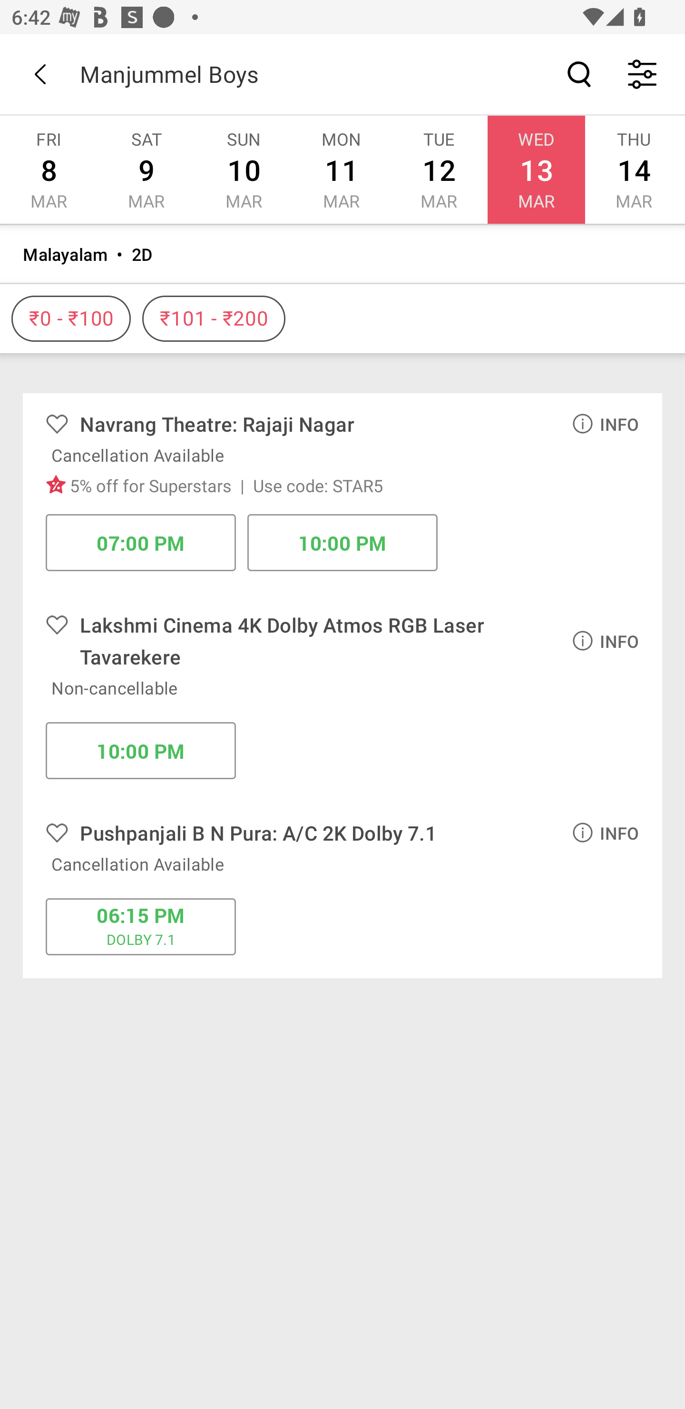  Describe the element at coordinates (40, 74) in the screenshot. I see `Back` at that location.